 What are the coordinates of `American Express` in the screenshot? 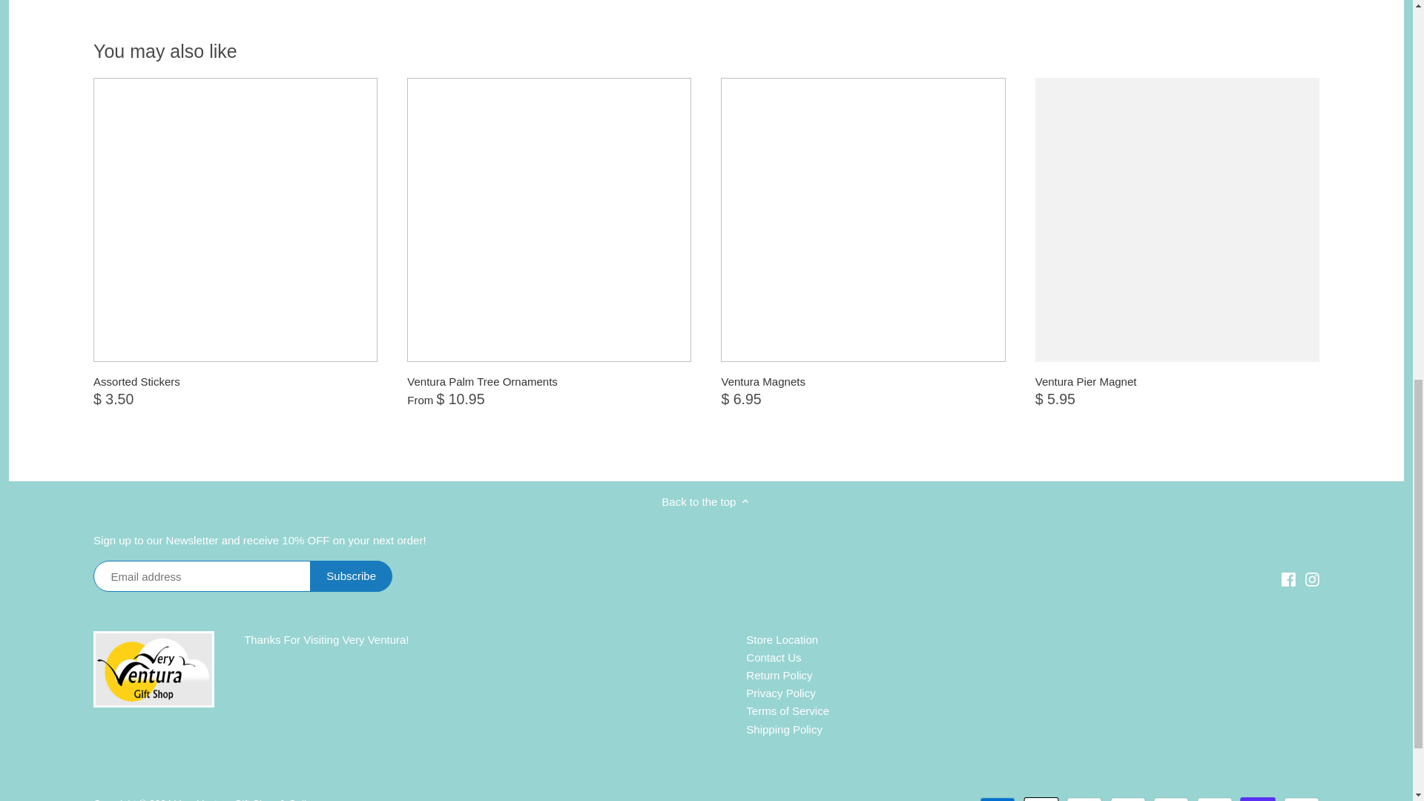 It's located at (997, 799).